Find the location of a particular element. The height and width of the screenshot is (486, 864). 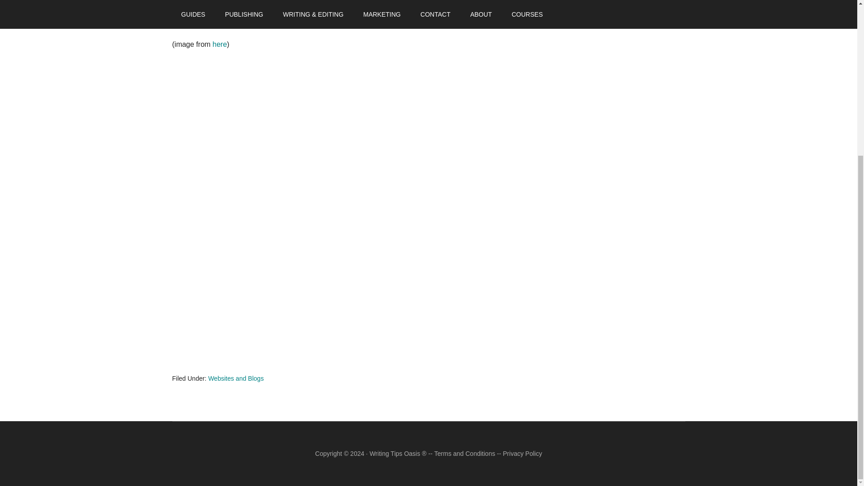

Privacy Policy is located at coordinates (522, 454).